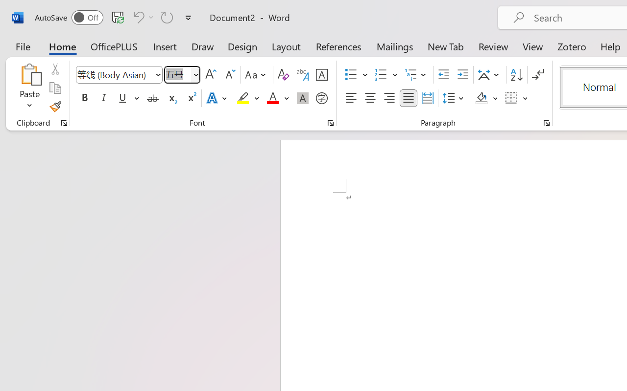  I want to click on Grow Font, so click(211, 75).